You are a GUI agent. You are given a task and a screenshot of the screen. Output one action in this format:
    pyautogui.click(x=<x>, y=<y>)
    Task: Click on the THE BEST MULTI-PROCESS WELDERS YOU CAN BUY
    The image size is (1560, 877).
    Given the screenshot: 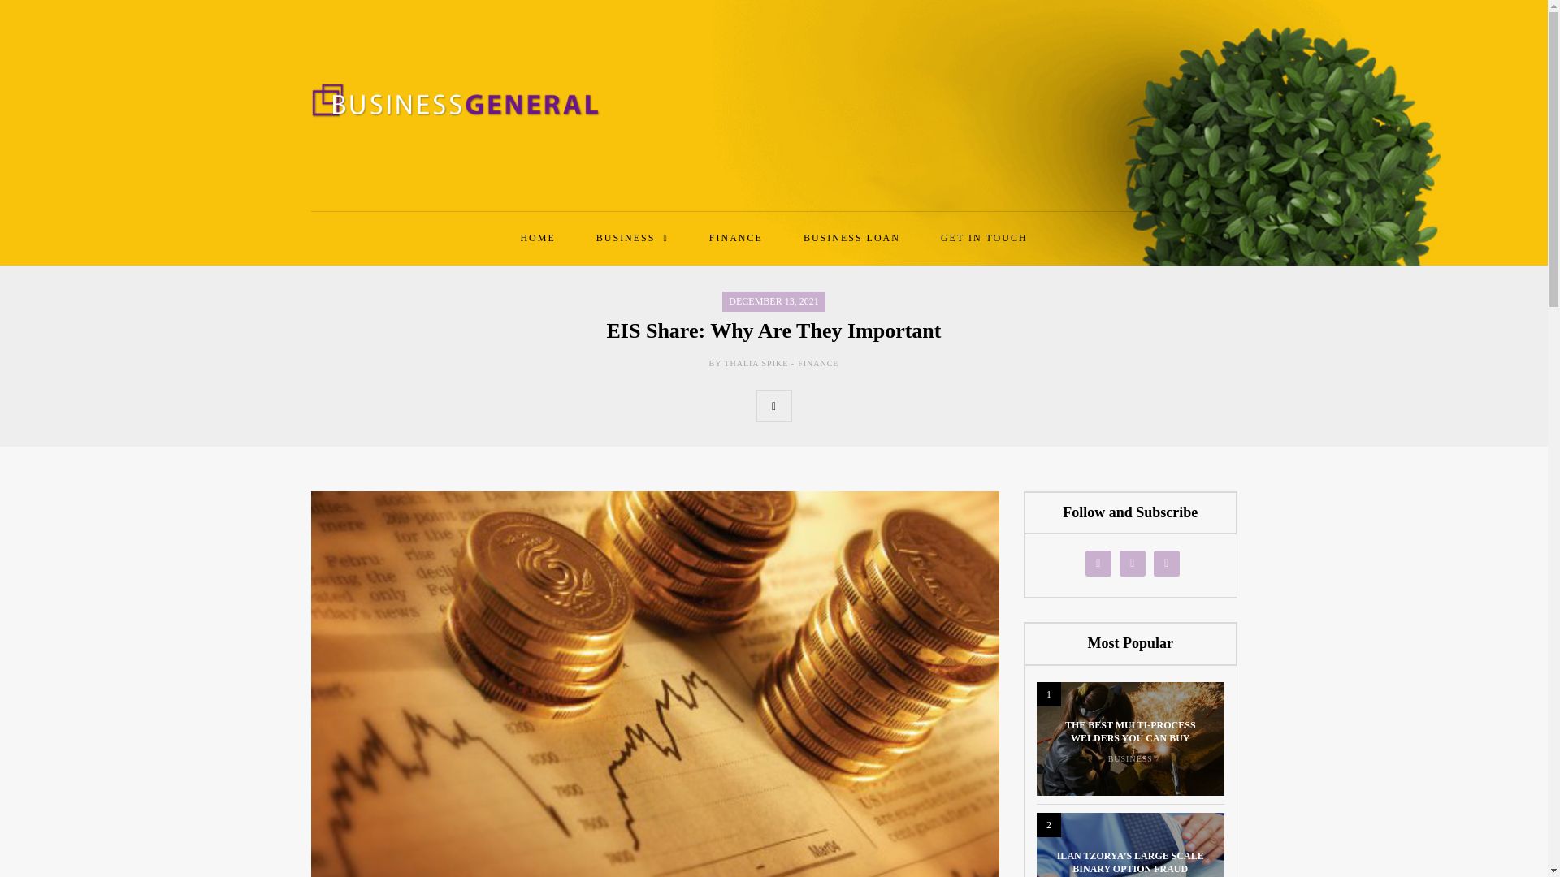 What is the action you would take?
    pyautogui.click(x=1131, y=731)
    